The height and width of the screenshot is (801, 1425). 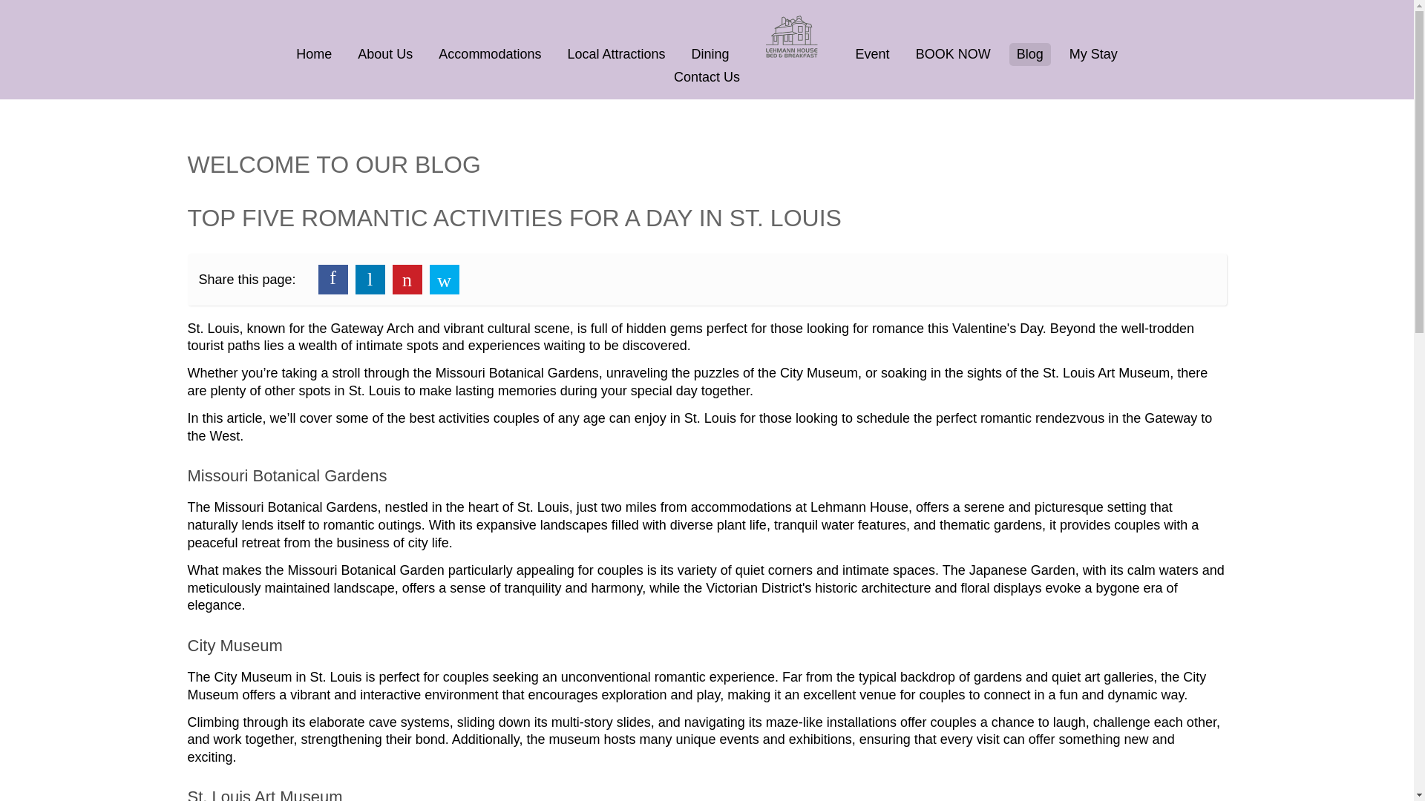 What do you see at coordinates (616, 54) in the screenshot?
I see `Attractions` at bounding box center [616, 54].